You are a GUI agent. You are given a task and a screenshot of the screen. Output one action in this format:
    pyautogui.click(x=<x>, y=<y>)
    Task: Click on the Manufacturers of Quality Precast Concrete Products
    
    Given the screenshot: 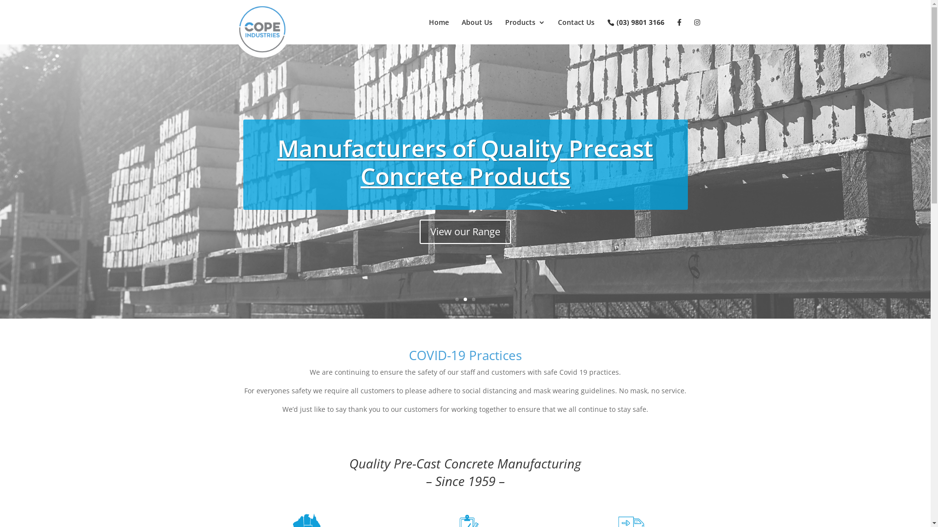 What is the action you would take?
    pyautogui.click(x=465, y=162)
    